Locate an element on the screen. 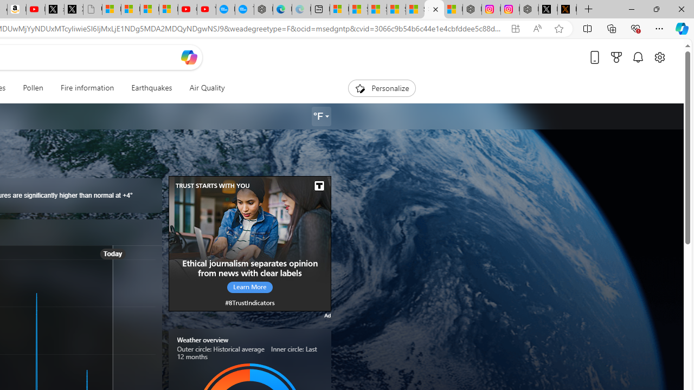  Fire information is located at coordinates (87, 88).